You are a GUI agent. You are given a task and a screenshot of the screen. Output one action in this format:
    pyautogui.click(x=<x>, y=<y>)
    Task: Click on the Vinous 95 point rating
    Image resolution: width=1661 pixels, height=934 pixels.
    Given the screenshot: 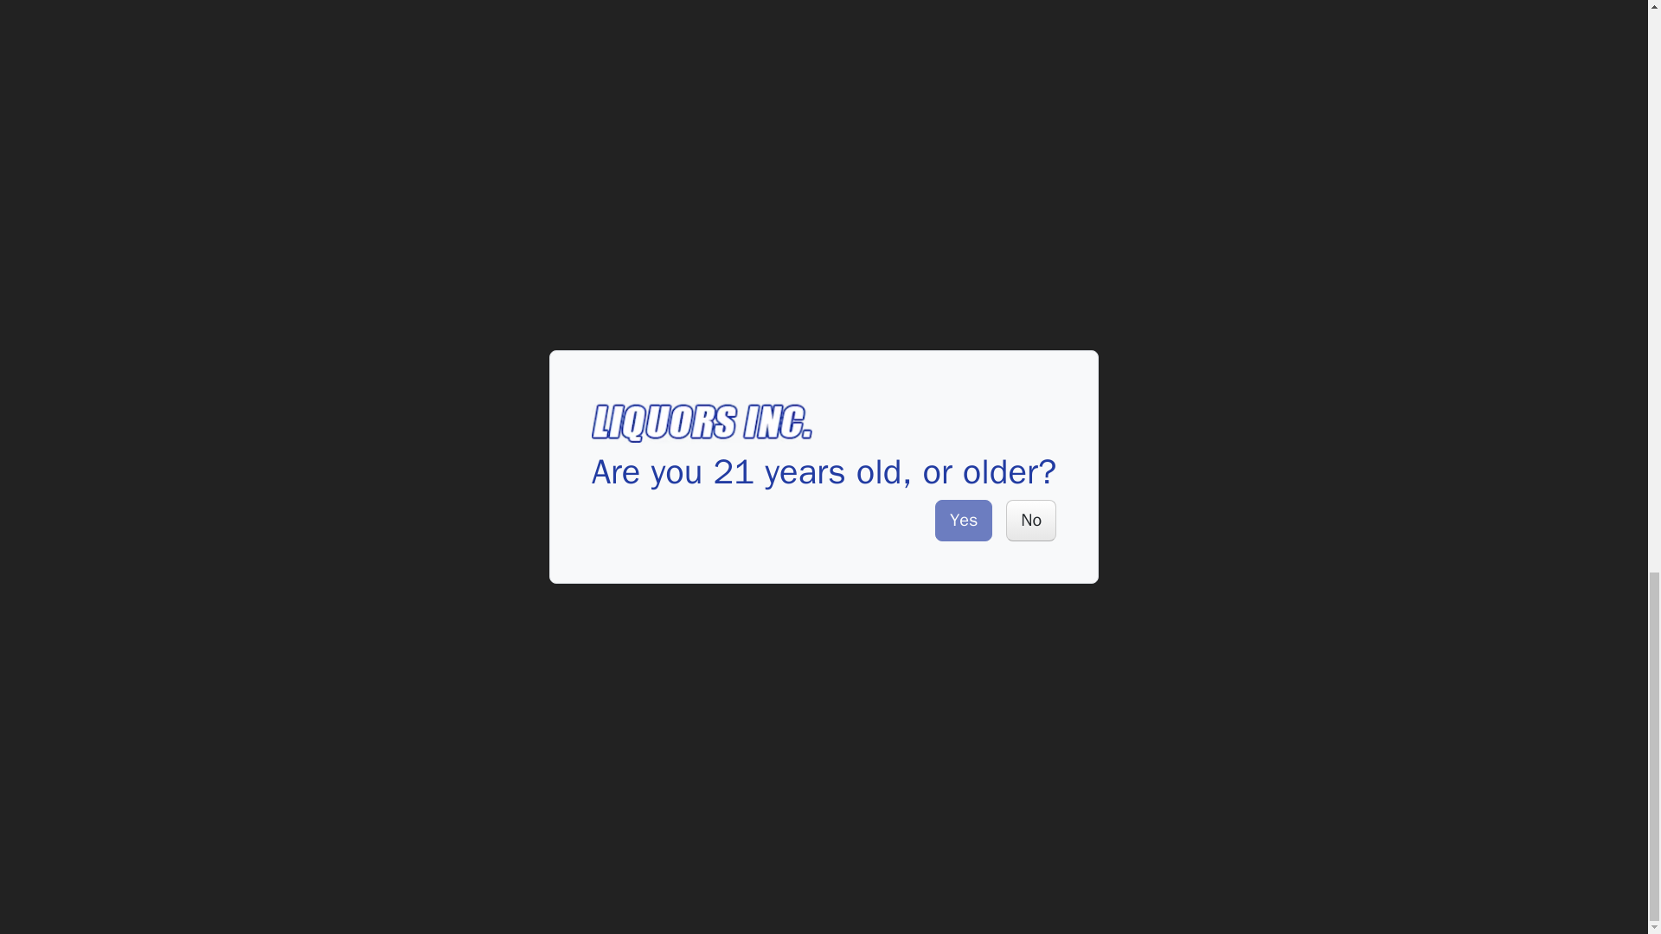 What is the action you would take?
    pyautogui.click(x=625, y=338)
    